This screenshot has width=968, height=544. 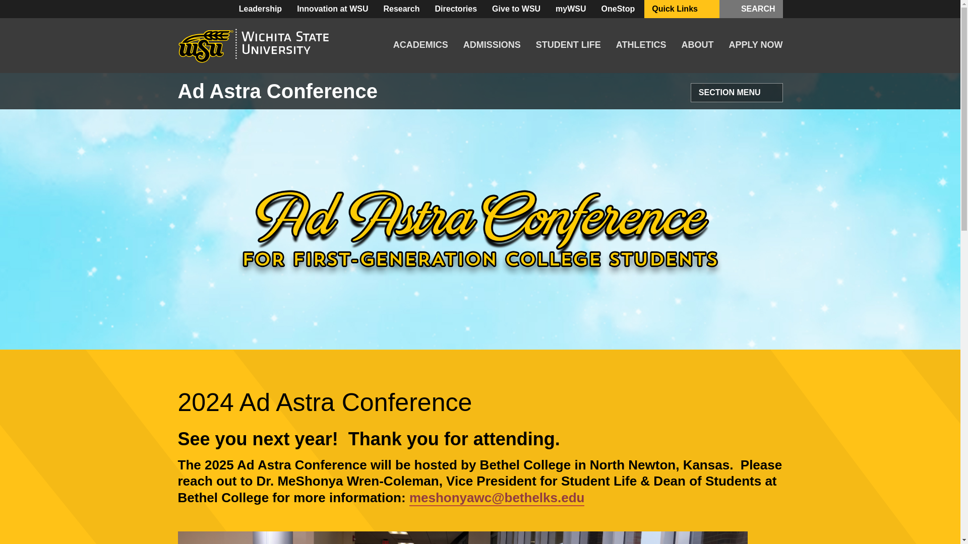 What do you see at coordinates (707, 9) in the screenshot?
I see `Open Quicklinks` at bounding box center [707, 9].